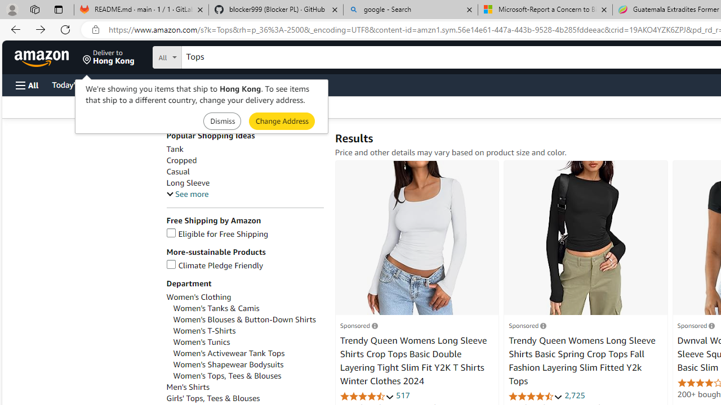 The image size is (721, 405). I want to click on Men's Shirts, so click(188, 387).